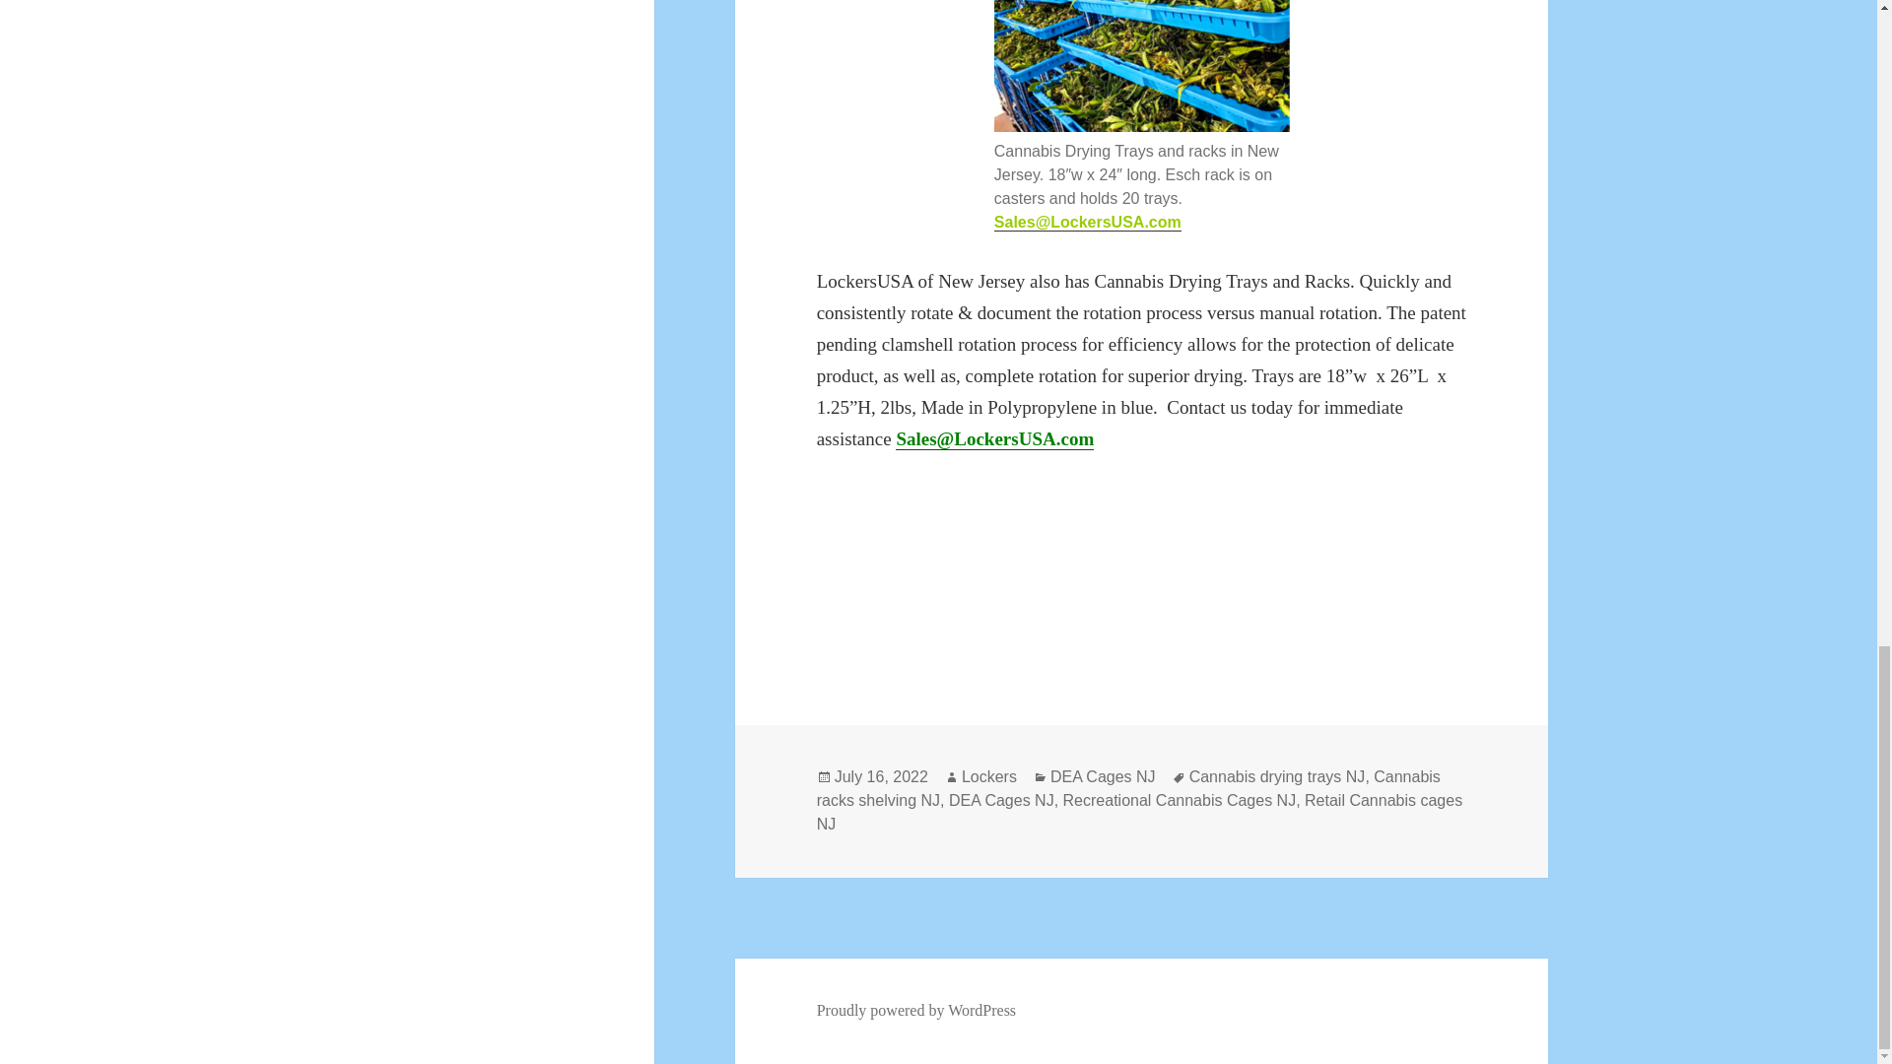  Describe the element at coordinates (881, 776) in the screenshot. I see `July 16, 2022` at that location.